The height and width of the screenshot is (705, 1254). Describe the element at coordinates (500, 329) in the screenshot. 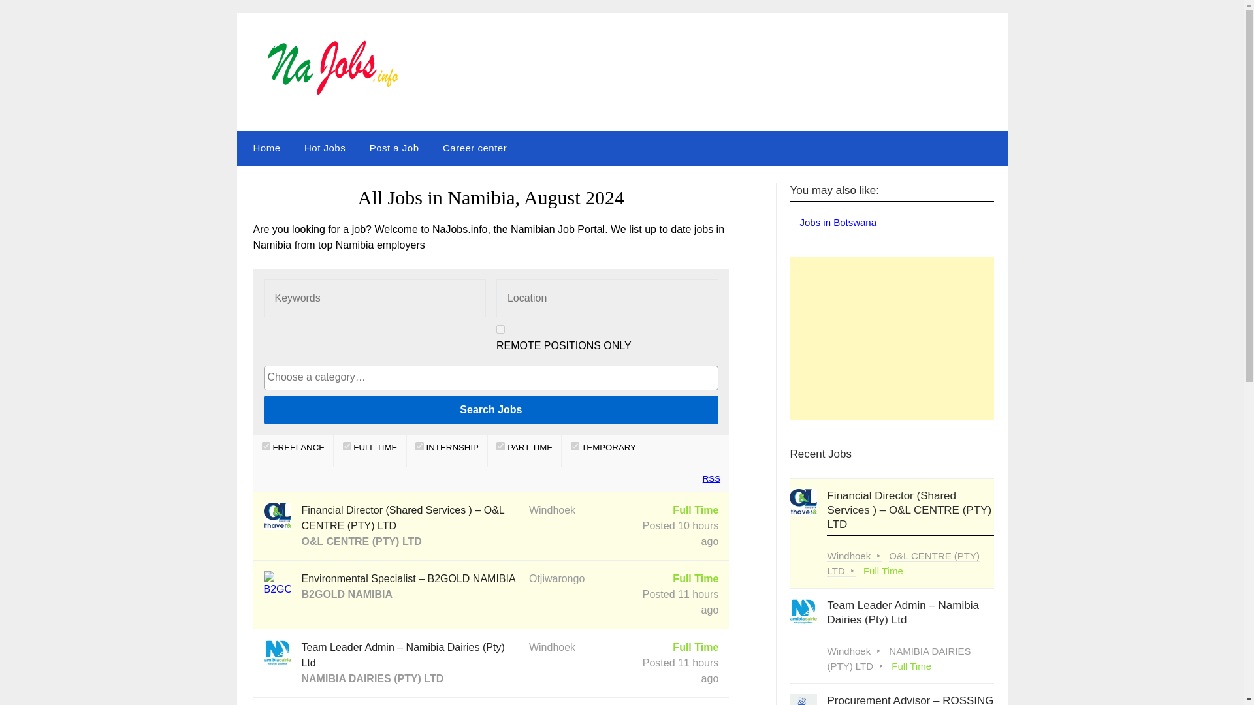

I see `1` at that location.